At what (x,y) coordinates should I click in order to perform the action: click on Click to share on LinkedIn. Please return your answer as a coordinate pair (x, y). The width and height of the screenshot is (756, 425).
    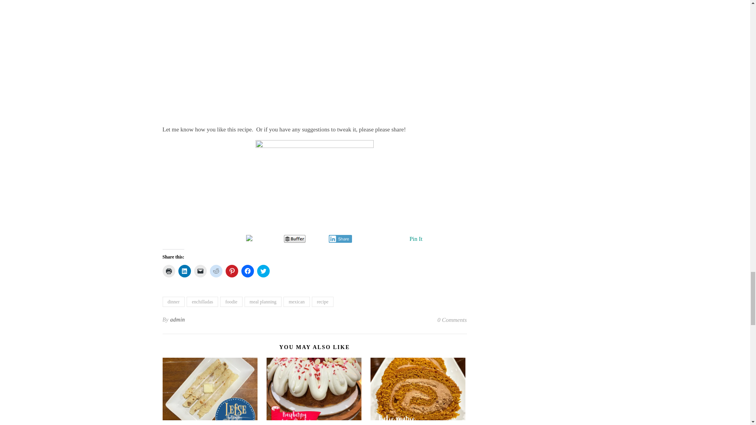
    Looking at the image, I should click on (184, 271).